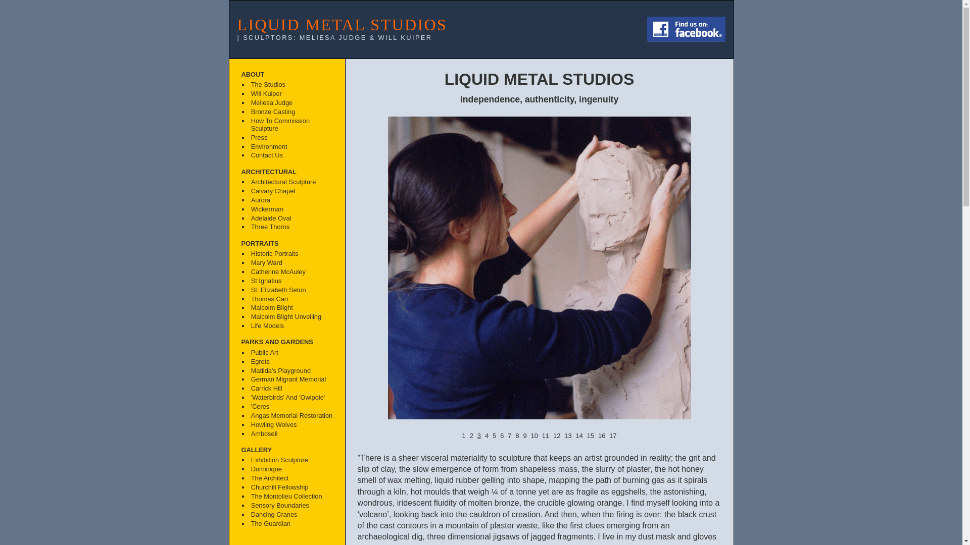  I want to click on Churchill Fellowship, so click(291, 487).